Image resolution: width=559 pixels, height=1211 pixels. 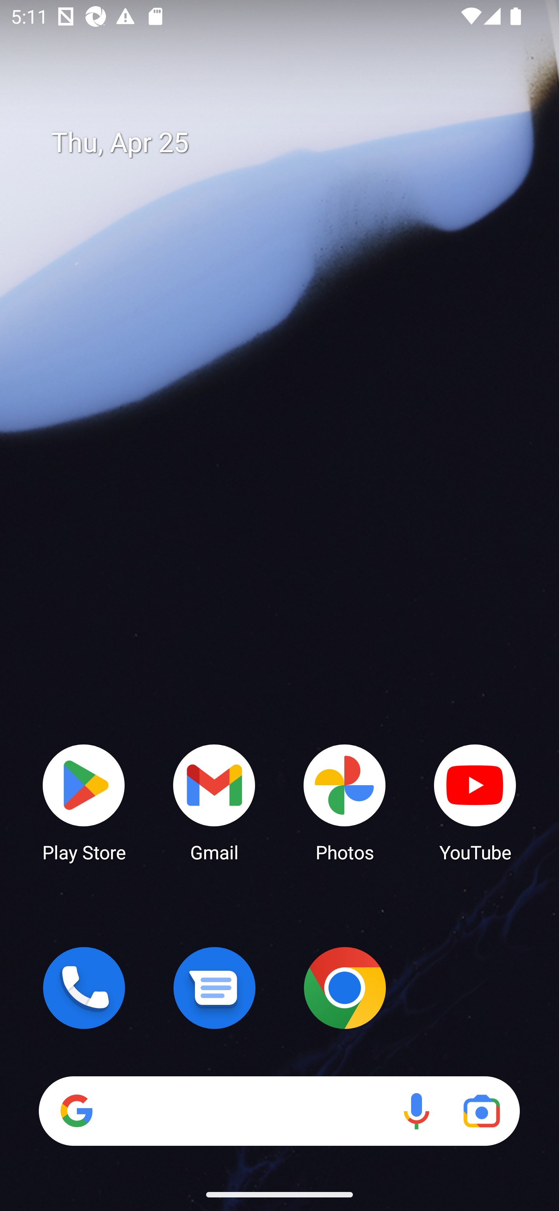 I want to click on Voice search, so click(x=416, y=1111).